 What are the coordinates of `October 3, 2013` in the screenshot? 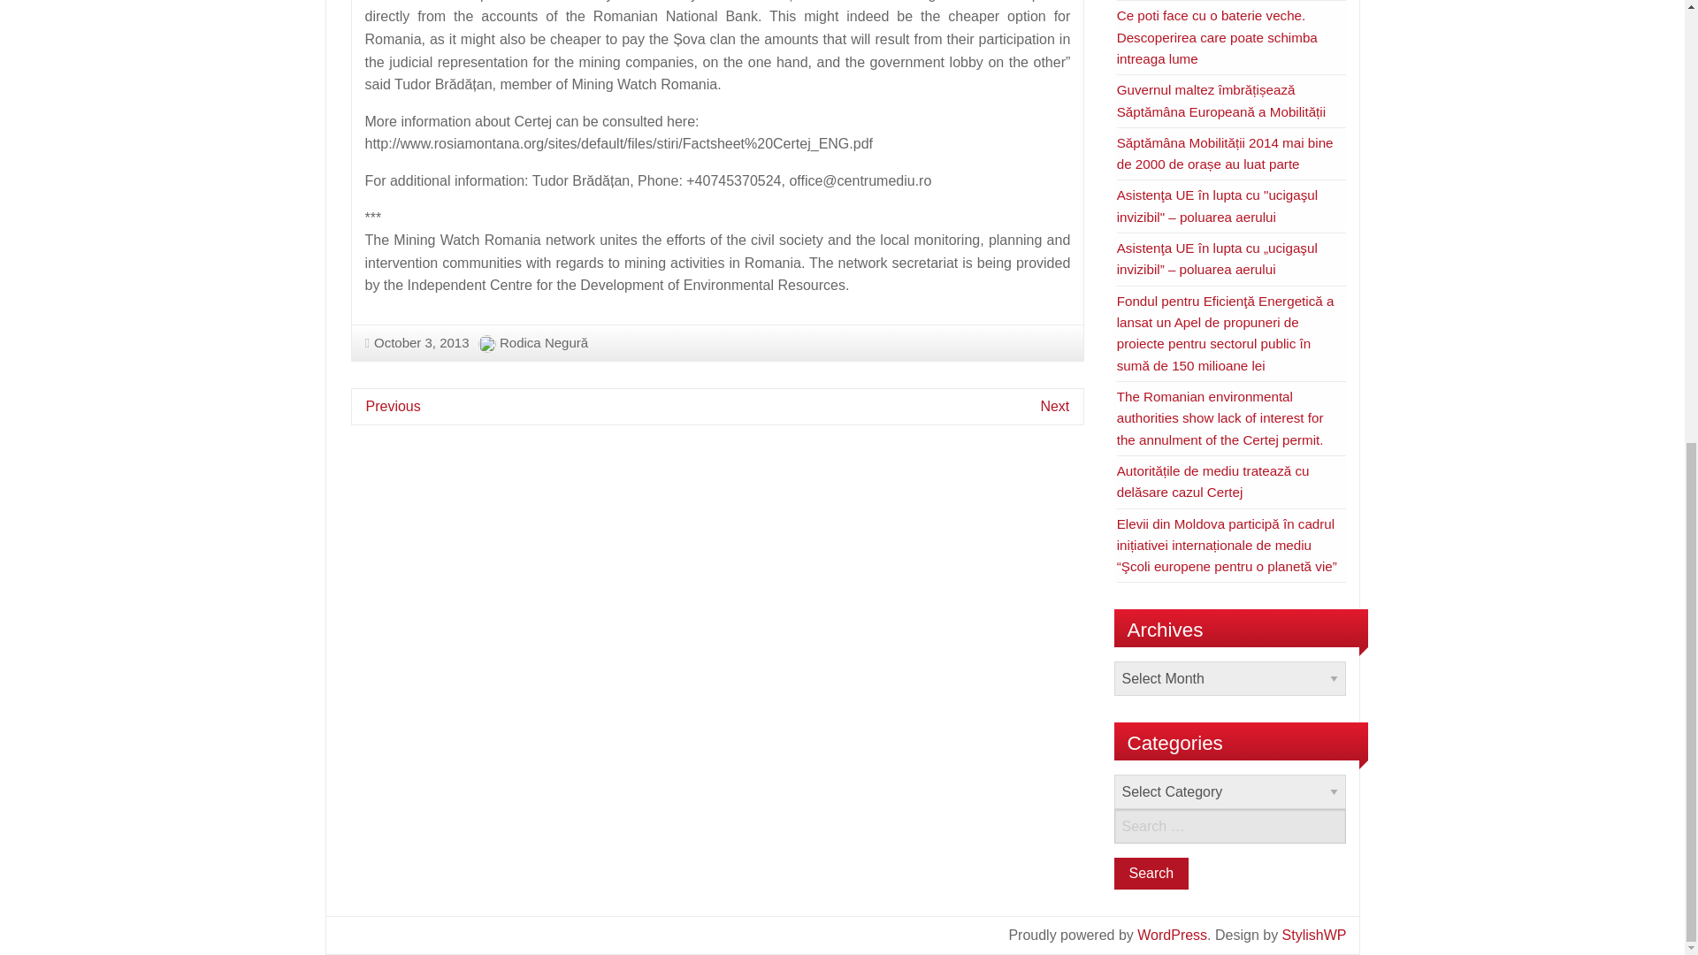 It's located at (416, 343).